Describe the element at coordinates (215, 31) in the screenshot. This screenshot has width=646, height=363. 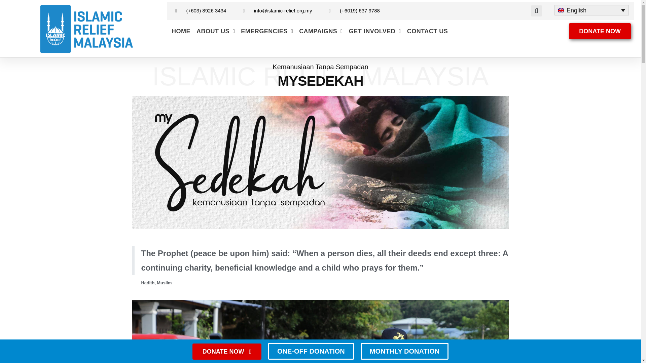
I see `ABOUT US` at that location.